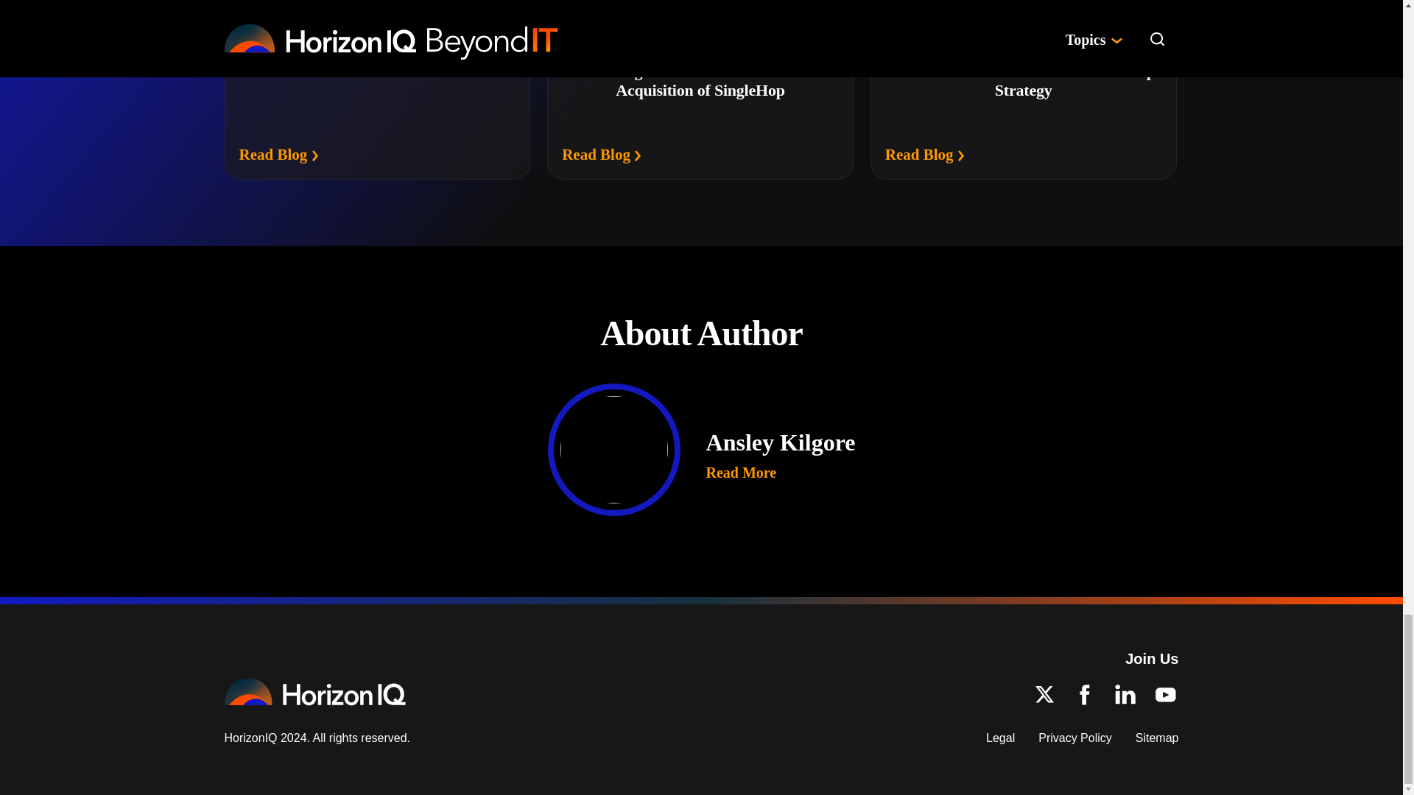 The height and width of the screenshot is (795, 1414). Describe the element at coordinates (278, 155) in the screenshot. I see `Read Blog` at that location.